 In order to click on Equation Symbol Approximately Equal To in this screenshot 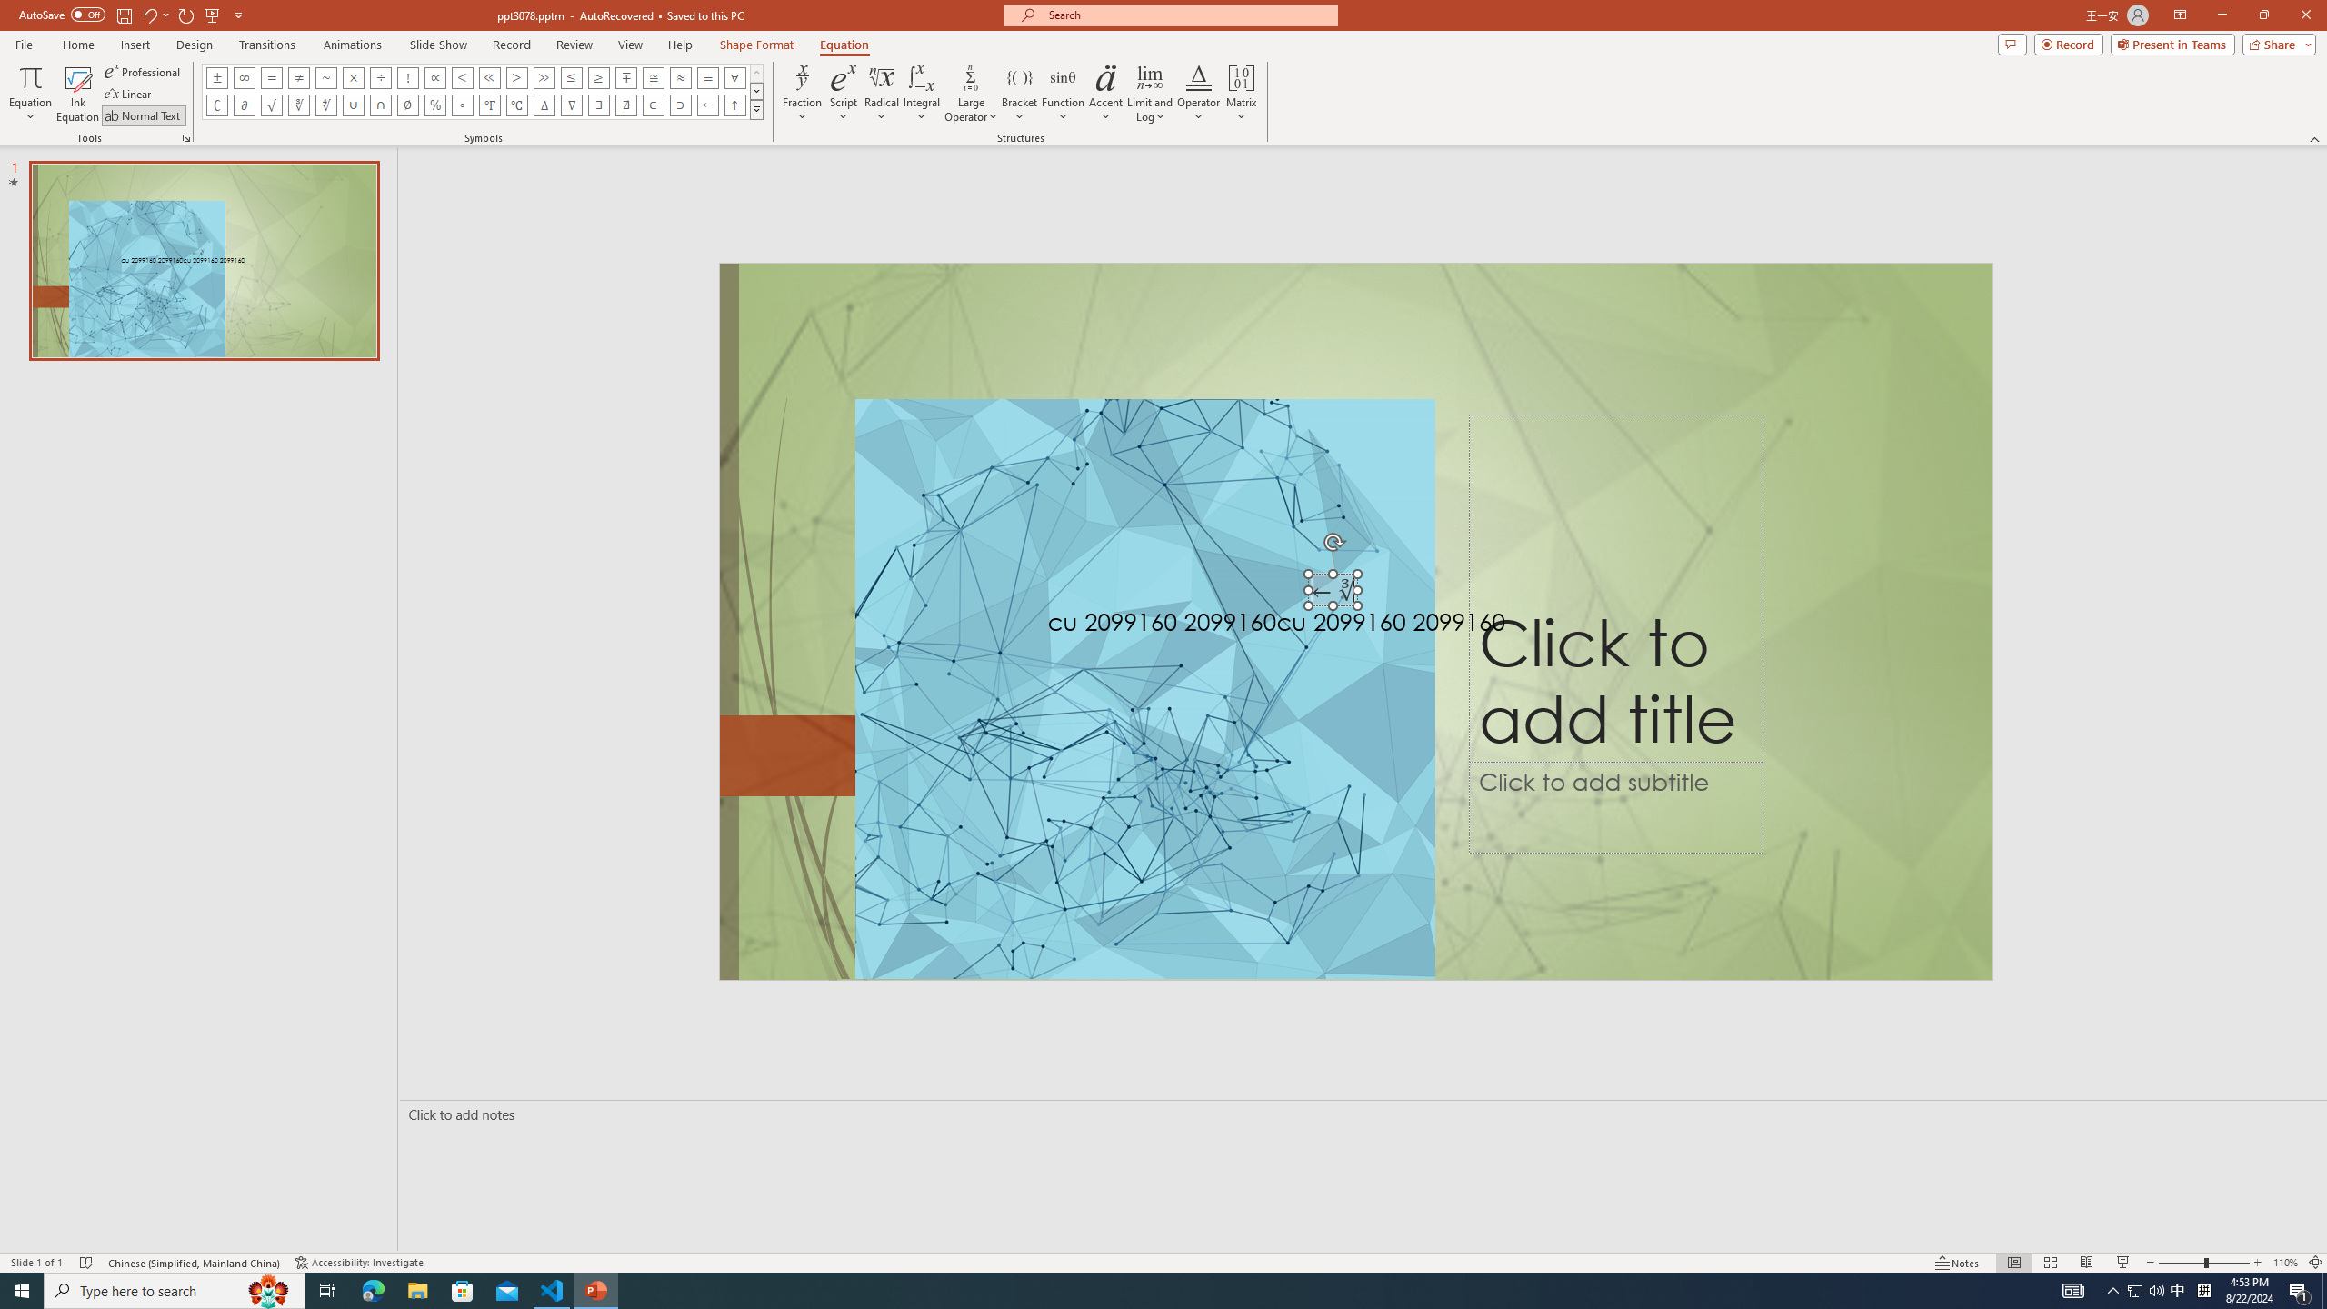, I will do `click(654, 77)`.